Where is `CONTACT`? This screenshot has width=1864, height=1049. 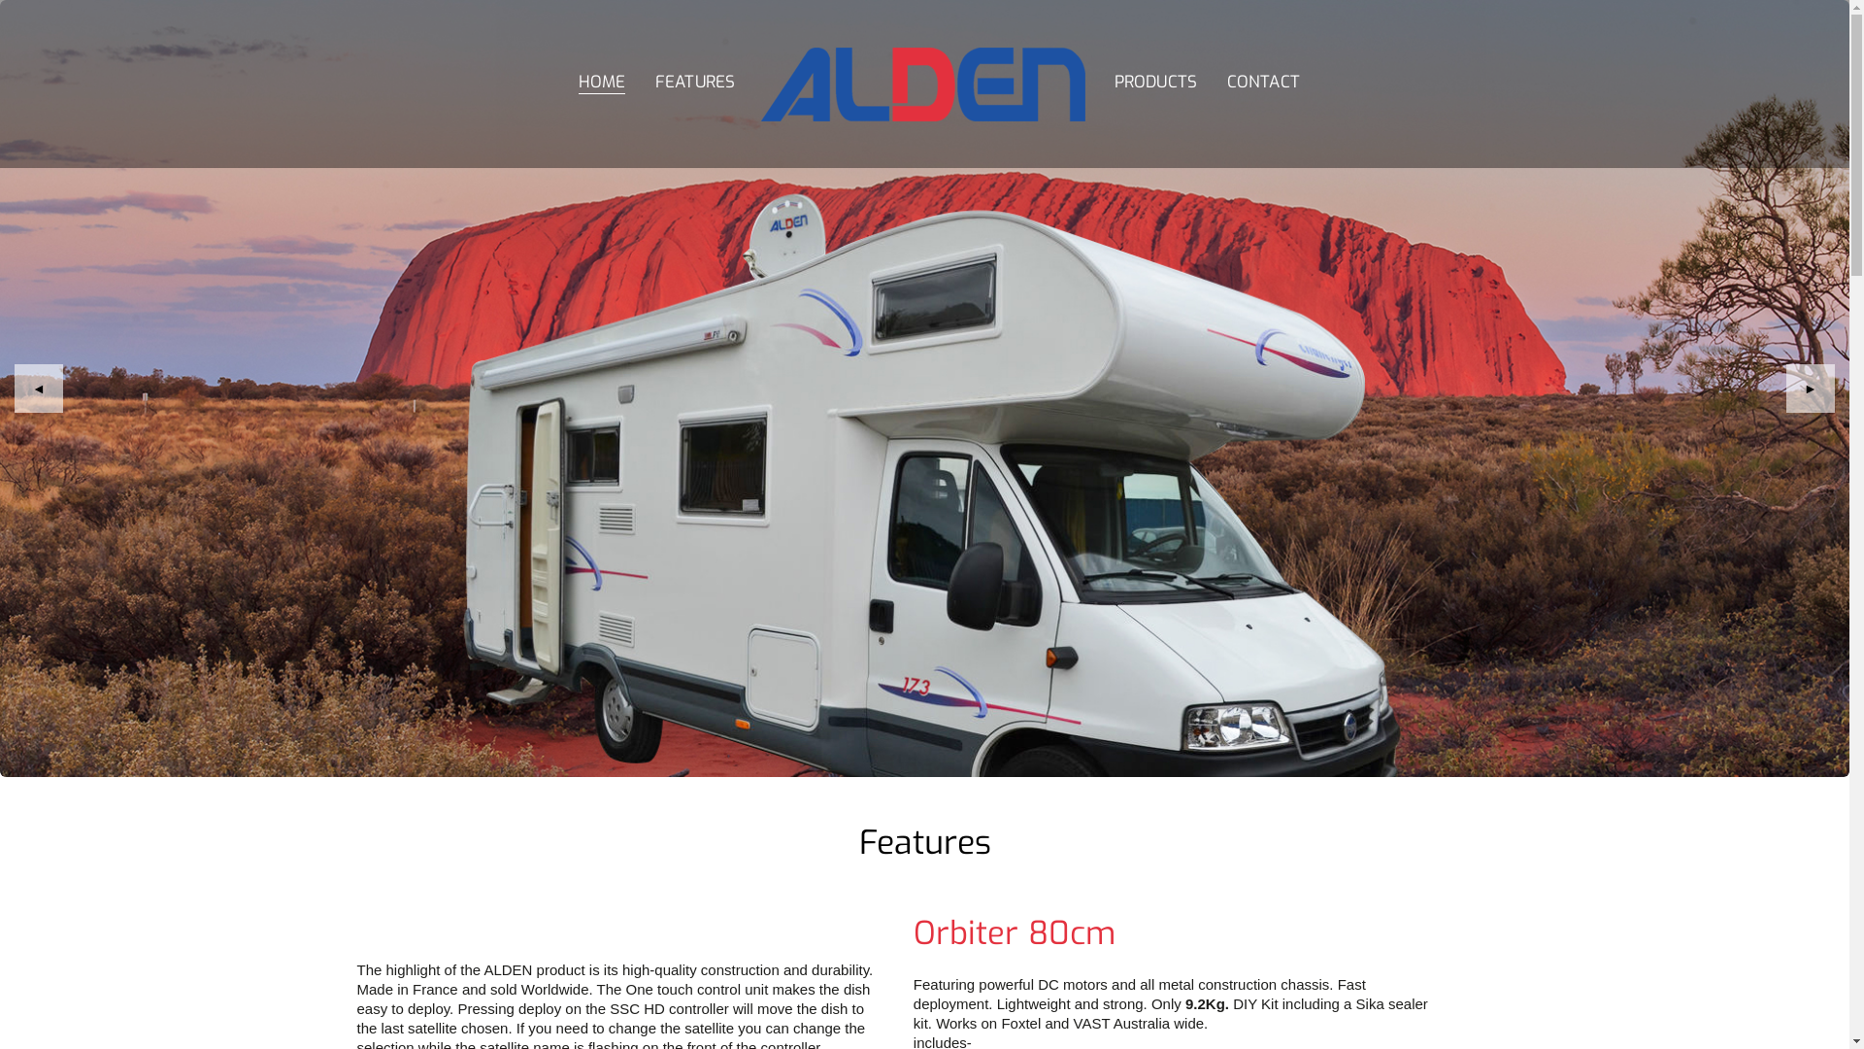 CONTACT is located at coordinates (1264, 84).